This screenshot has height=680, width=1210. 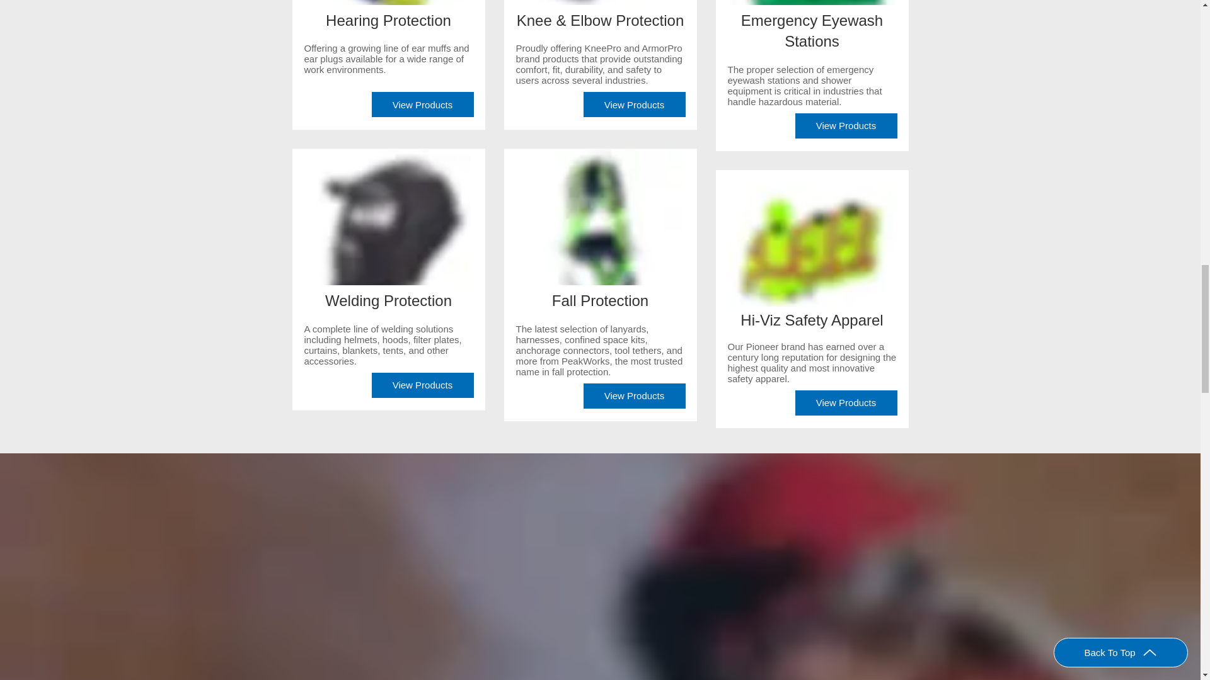 What do you see at coordinates (634, 104) in the screenshot?
I see `View Products` at bounding box center [634, 104].